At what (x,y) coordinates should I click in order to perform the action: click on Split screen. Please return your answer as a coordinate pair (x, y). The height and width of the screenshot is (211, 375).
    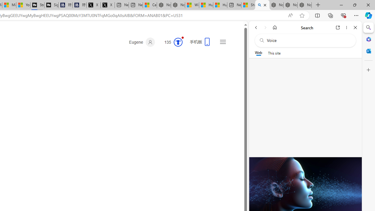
    Looking at the image, I should click on (317, 15).